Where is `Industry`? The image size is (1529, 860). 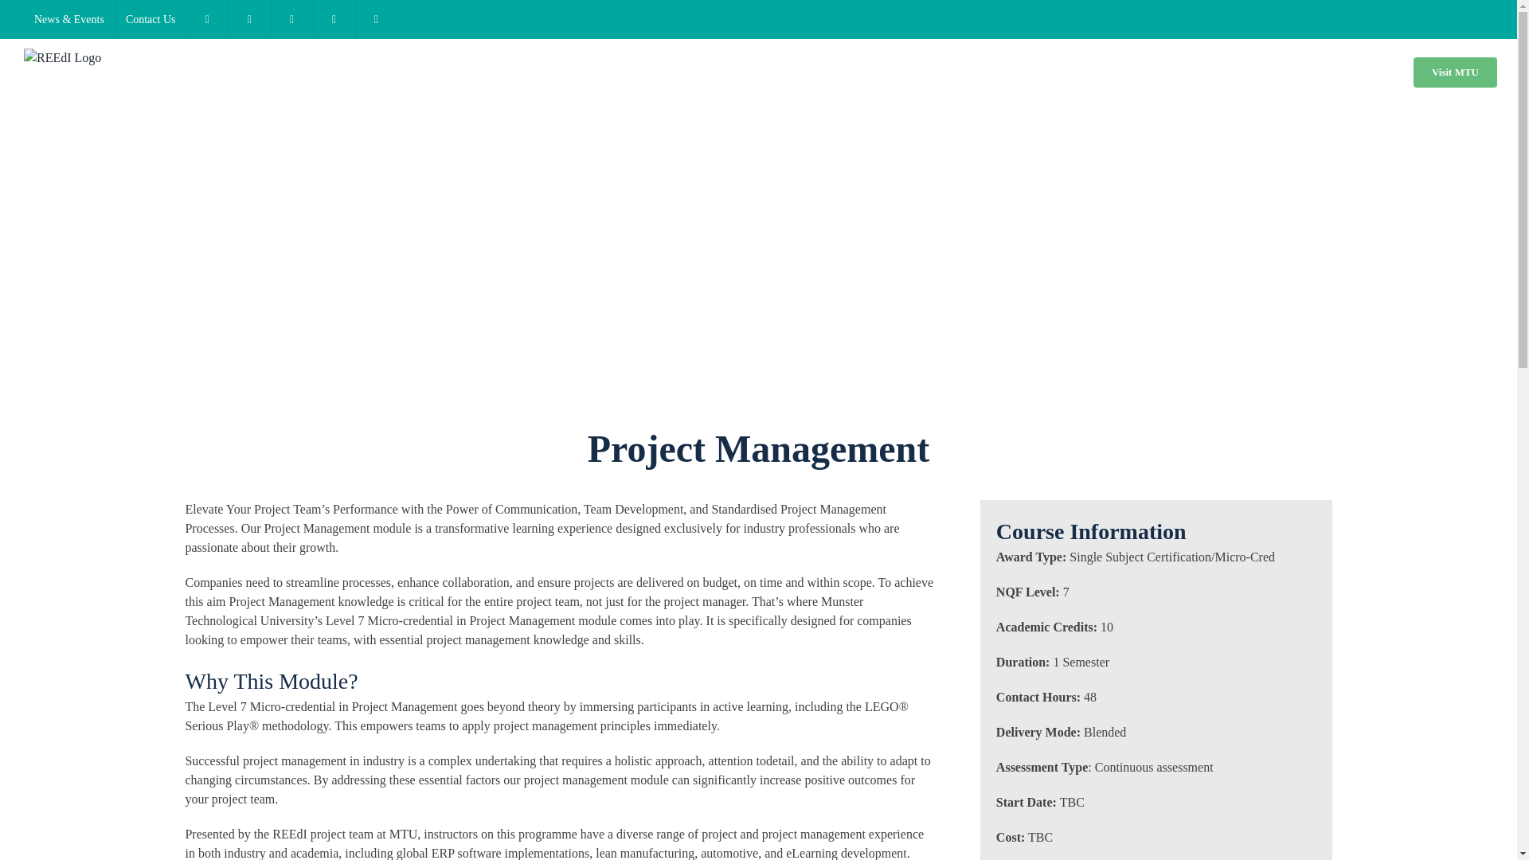
Industry is located at coordinates (992, 72).